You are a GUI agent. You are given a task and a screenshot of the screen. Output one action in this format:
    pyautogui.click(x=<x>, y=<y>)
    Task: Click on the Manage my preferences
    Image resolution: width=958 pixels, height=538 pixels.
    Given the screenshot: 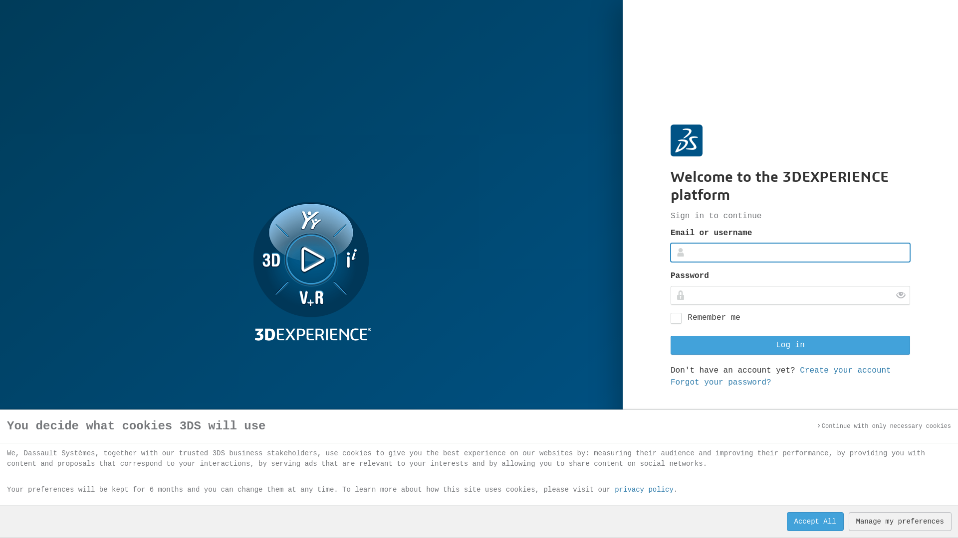 What is the action you would take?
    pyautogui.click(x=900, y=522)
    